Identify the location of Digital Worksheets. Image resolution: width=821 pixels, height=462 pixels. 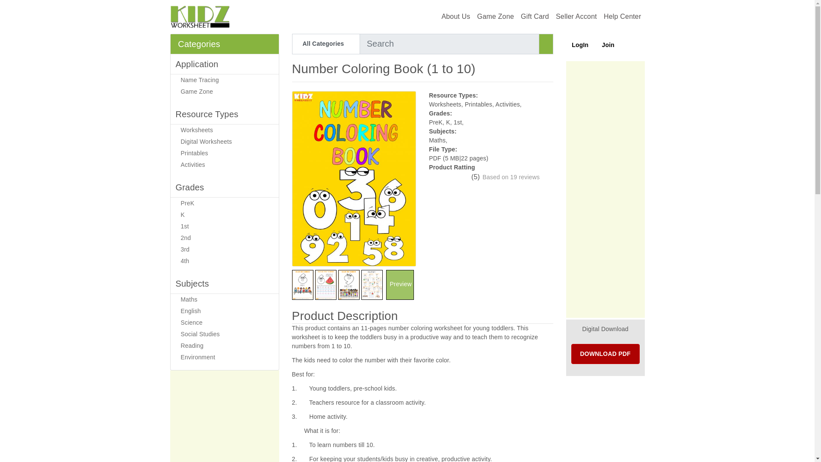
(224, 141).